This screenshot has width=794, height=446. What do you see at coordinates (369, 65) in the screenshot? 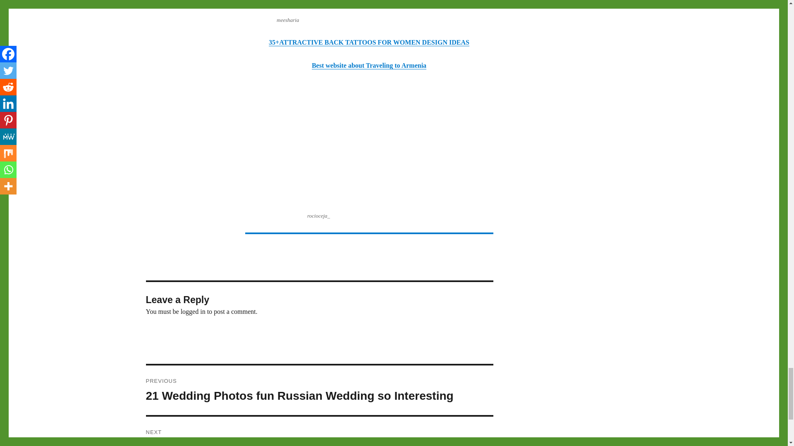
I see `Best website about Traveling to Armenia` at bounding box center [369, 65].